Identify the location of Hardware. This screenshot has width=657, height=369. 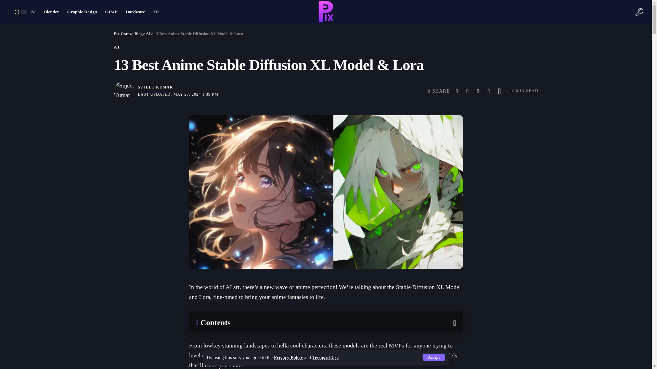
(135, 12).